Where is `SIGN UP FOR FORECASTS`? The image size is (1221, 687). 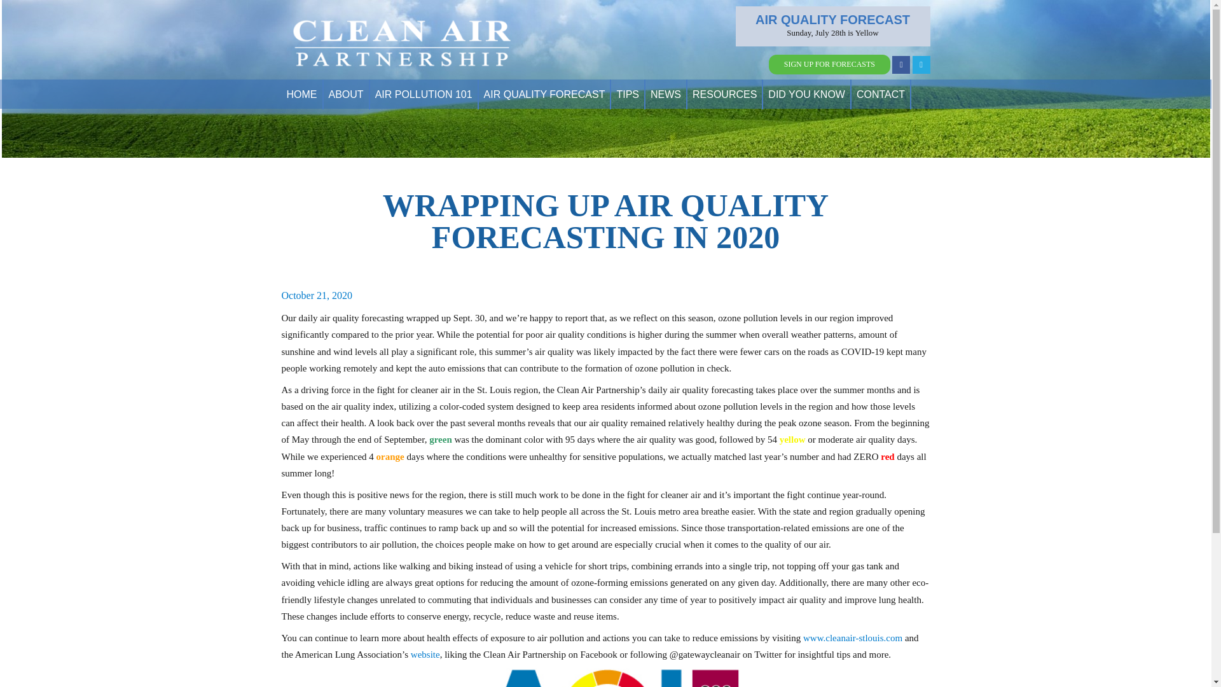 SIGN UP FOR FORECASTS is located at coordinates (829, 64).